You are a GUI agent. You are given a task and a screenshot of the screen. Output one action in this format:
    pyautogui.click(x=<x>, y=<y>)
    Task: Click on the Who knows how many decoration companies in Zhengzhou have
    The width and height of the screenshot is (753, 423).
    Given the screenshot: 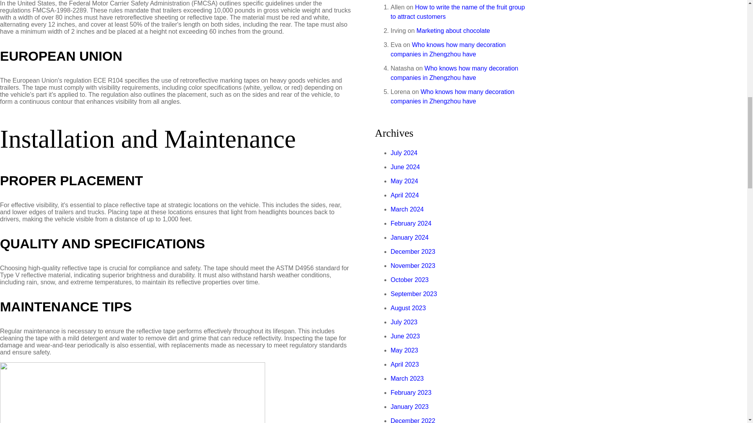 What is the action you would take?
    pyautogui.click(x=448, y=49)
    